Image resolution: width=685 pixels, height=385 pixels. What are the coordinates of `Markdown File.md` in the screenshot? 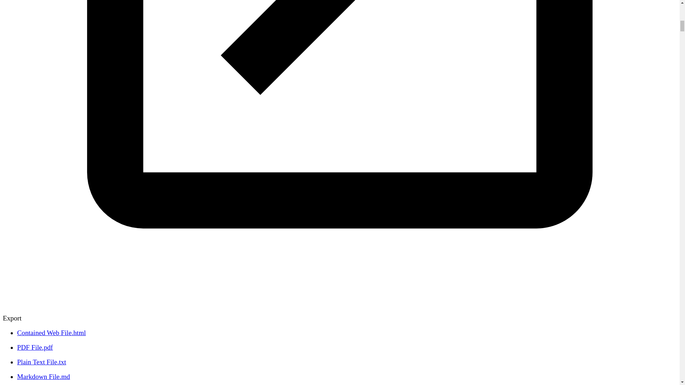 It's located at (44, 376).